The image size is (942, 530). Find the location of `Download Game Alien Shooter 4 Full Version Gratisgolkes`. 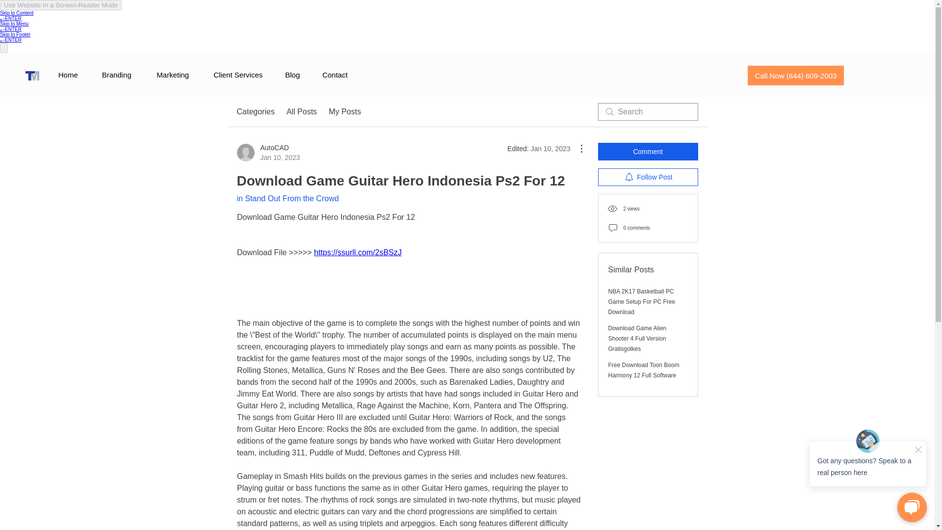

Download Game Alien Shooter 4 Full Version Gratisgolkes is located at coordinates (700, 104).